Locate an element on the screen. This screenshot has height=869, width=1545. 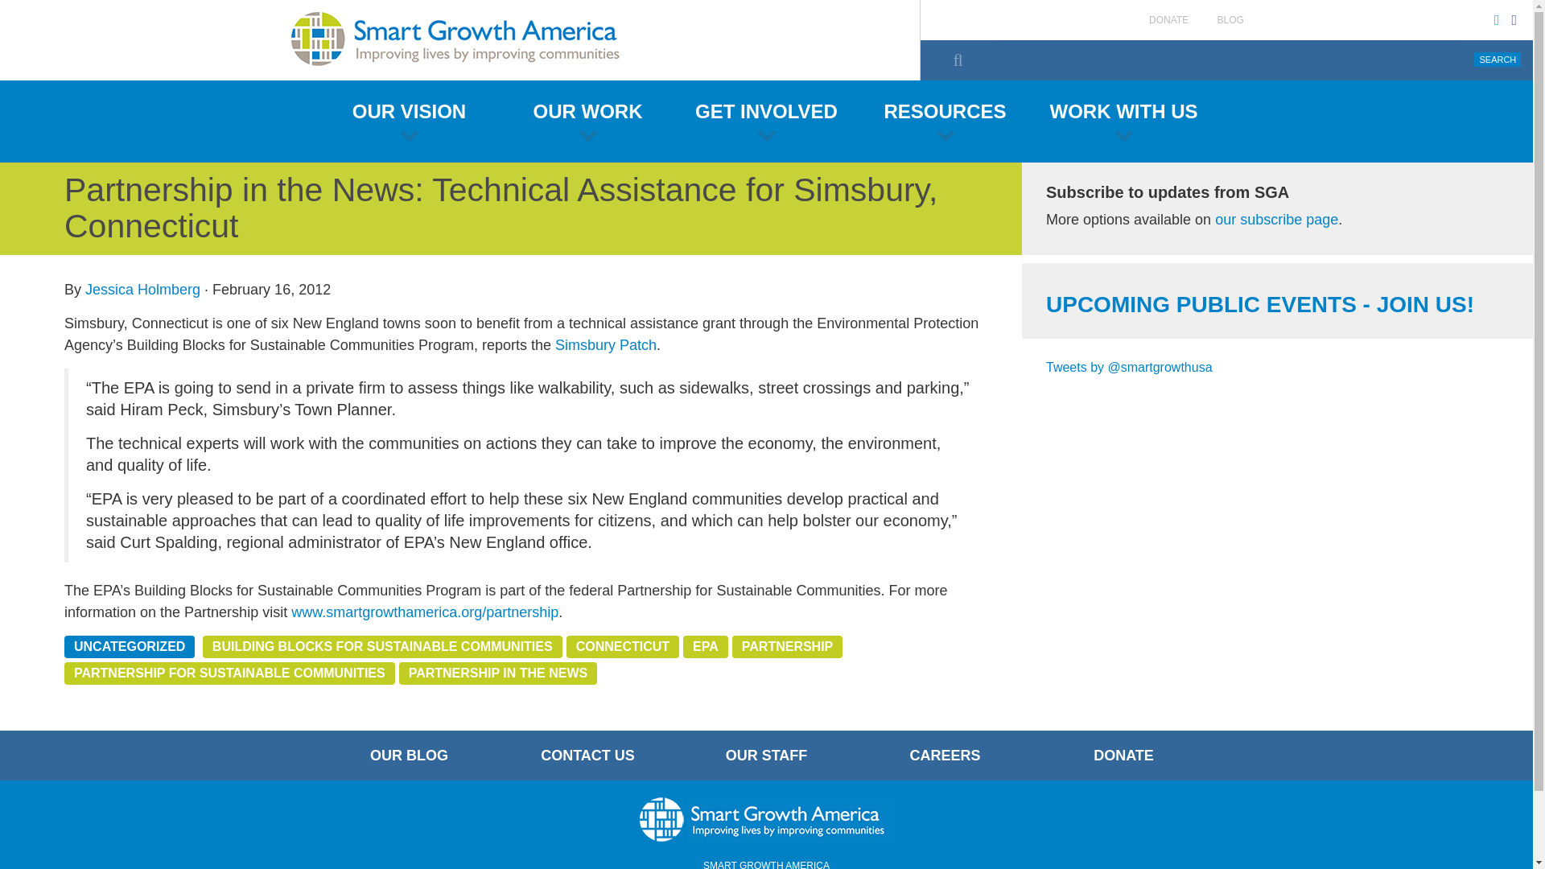
BLOG is located at coordinates (1230, 20).